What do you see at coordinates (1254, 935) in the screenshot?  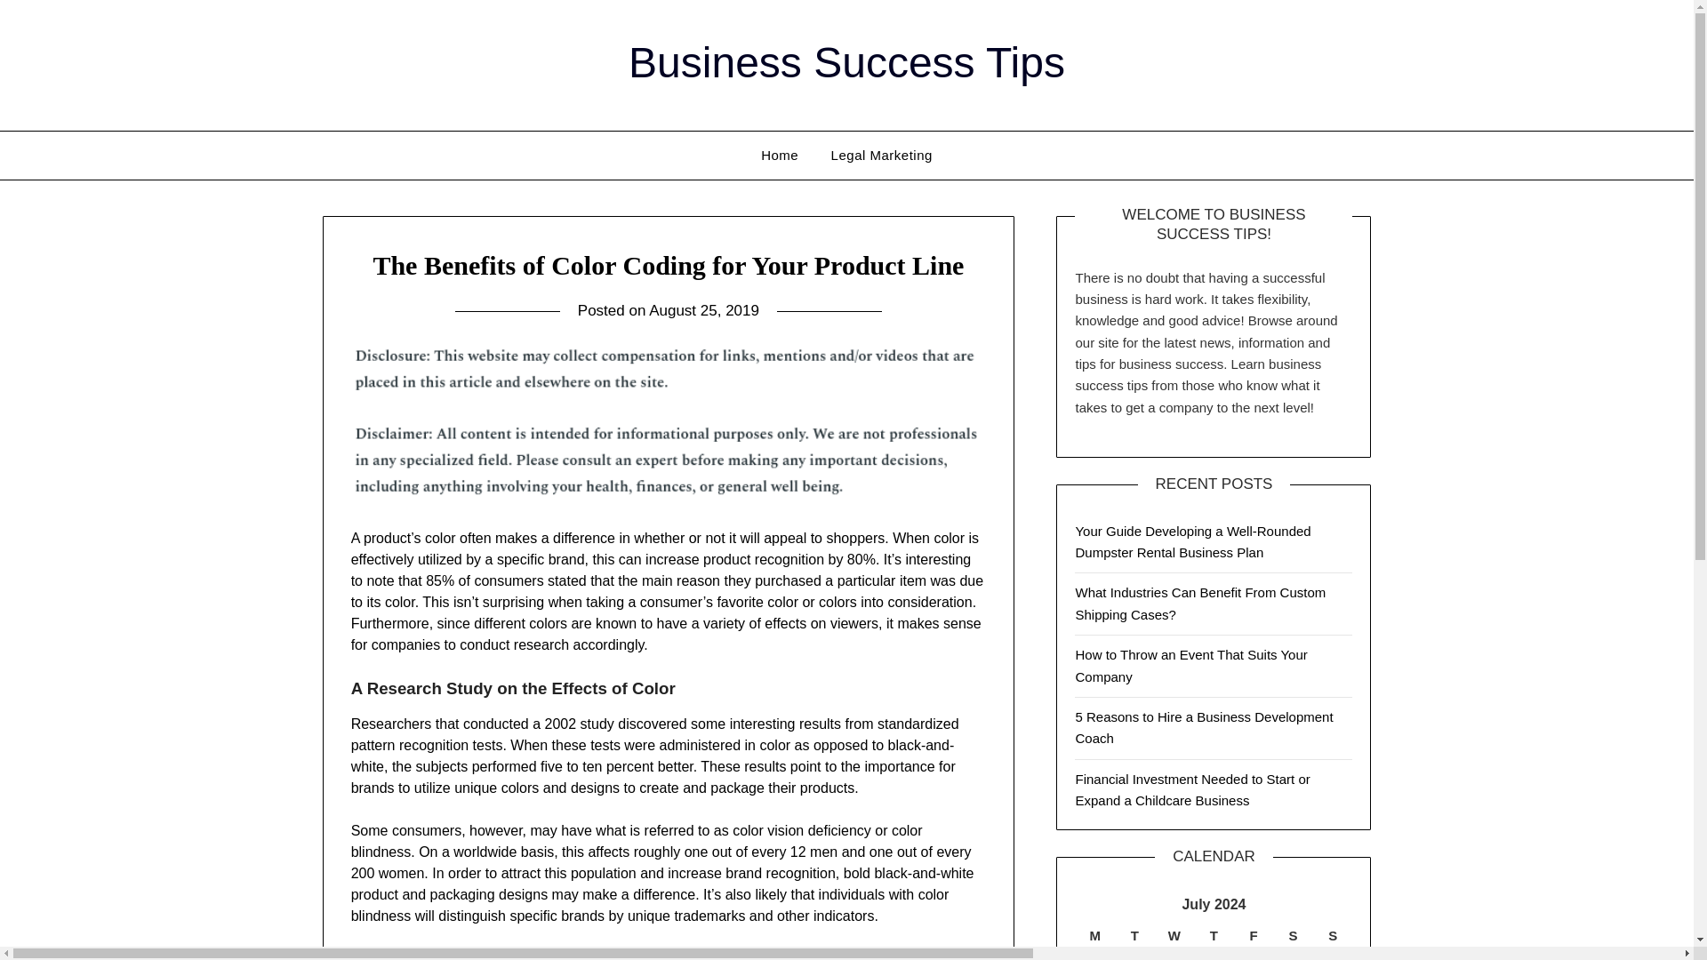 I see `Friday` at bounding box center [1254, 935].